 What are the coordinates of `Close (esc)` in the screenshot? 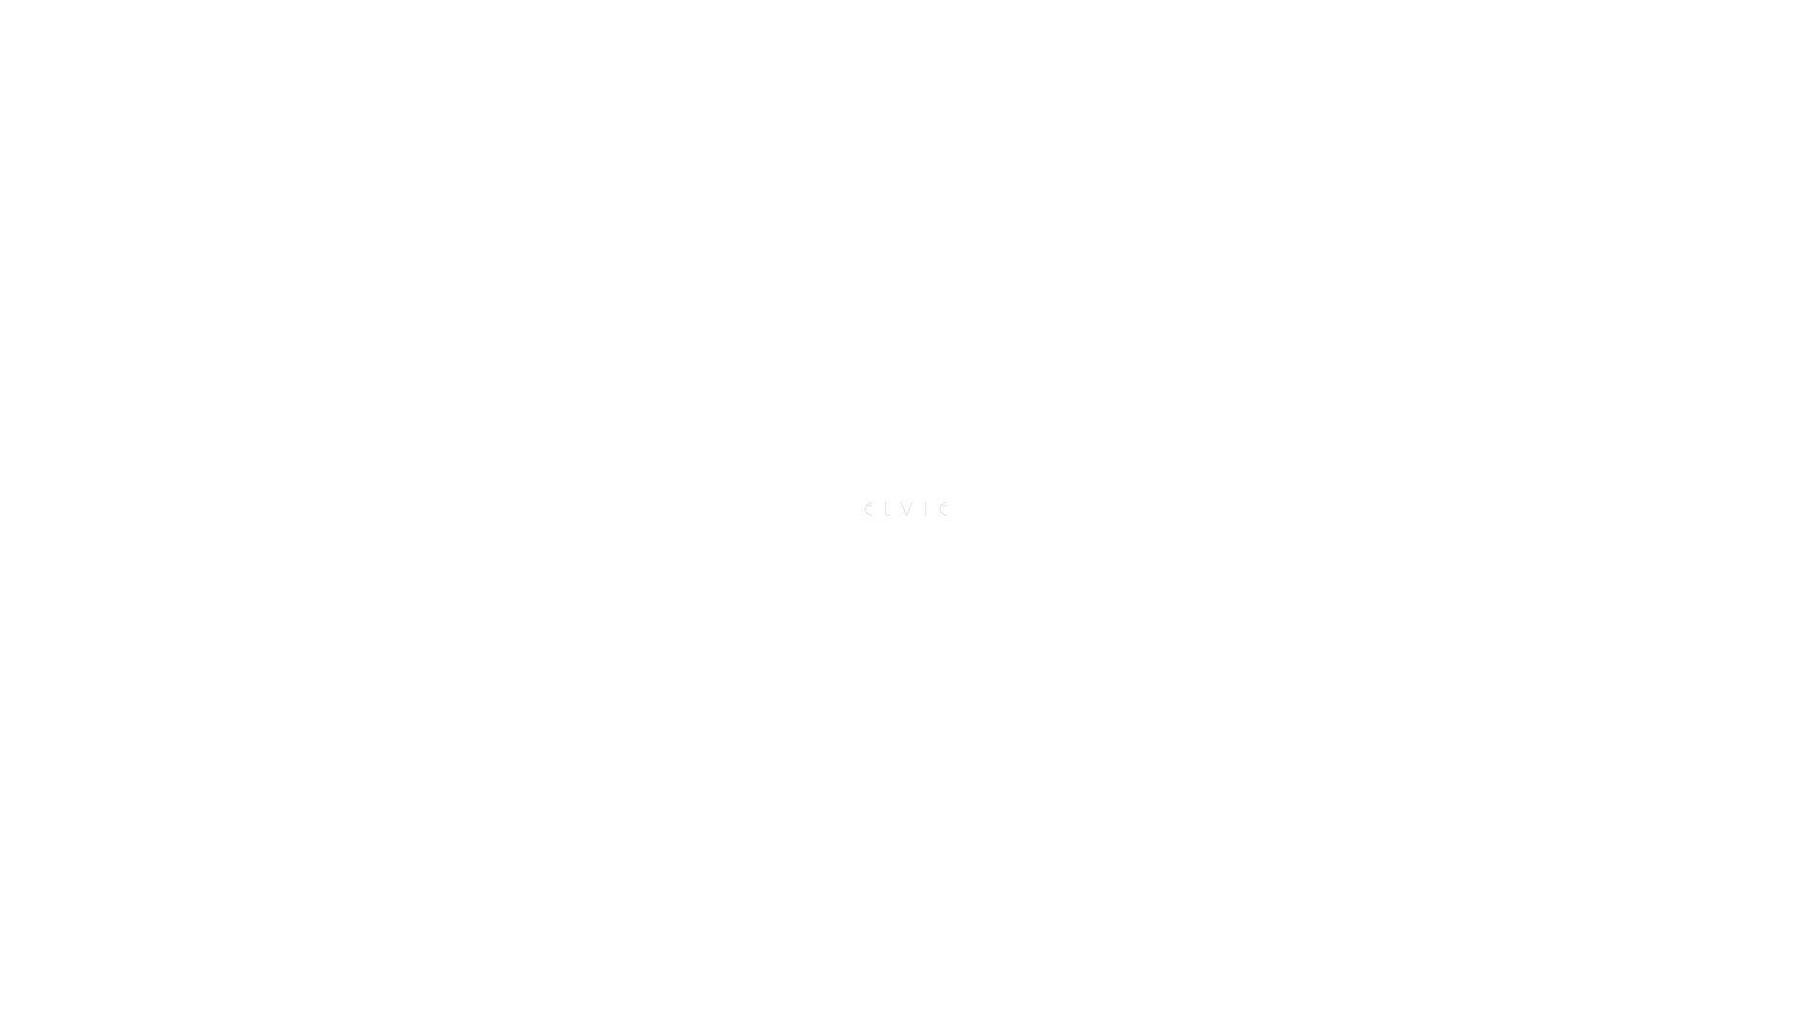 It's located at (87, 76).